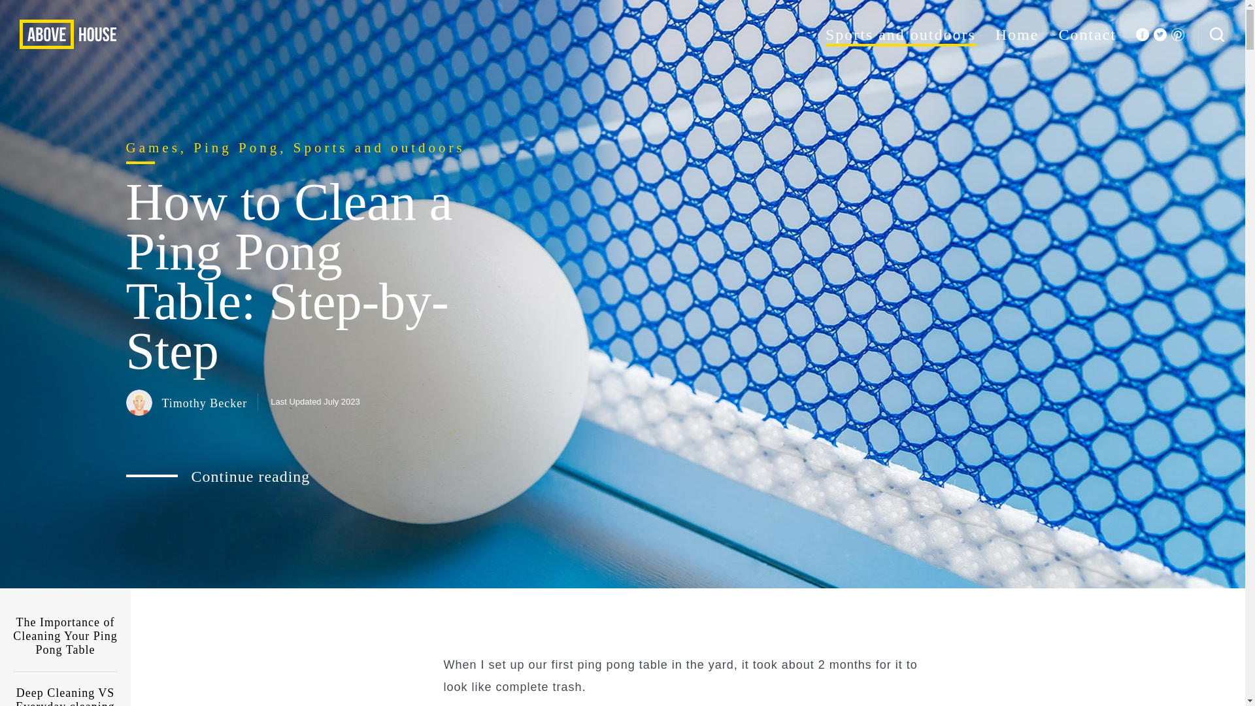 This screenshot has width=1255, height=706. Describe the element at coordinates (1087, 34) in the screenshot. I see `Contact` at that location.